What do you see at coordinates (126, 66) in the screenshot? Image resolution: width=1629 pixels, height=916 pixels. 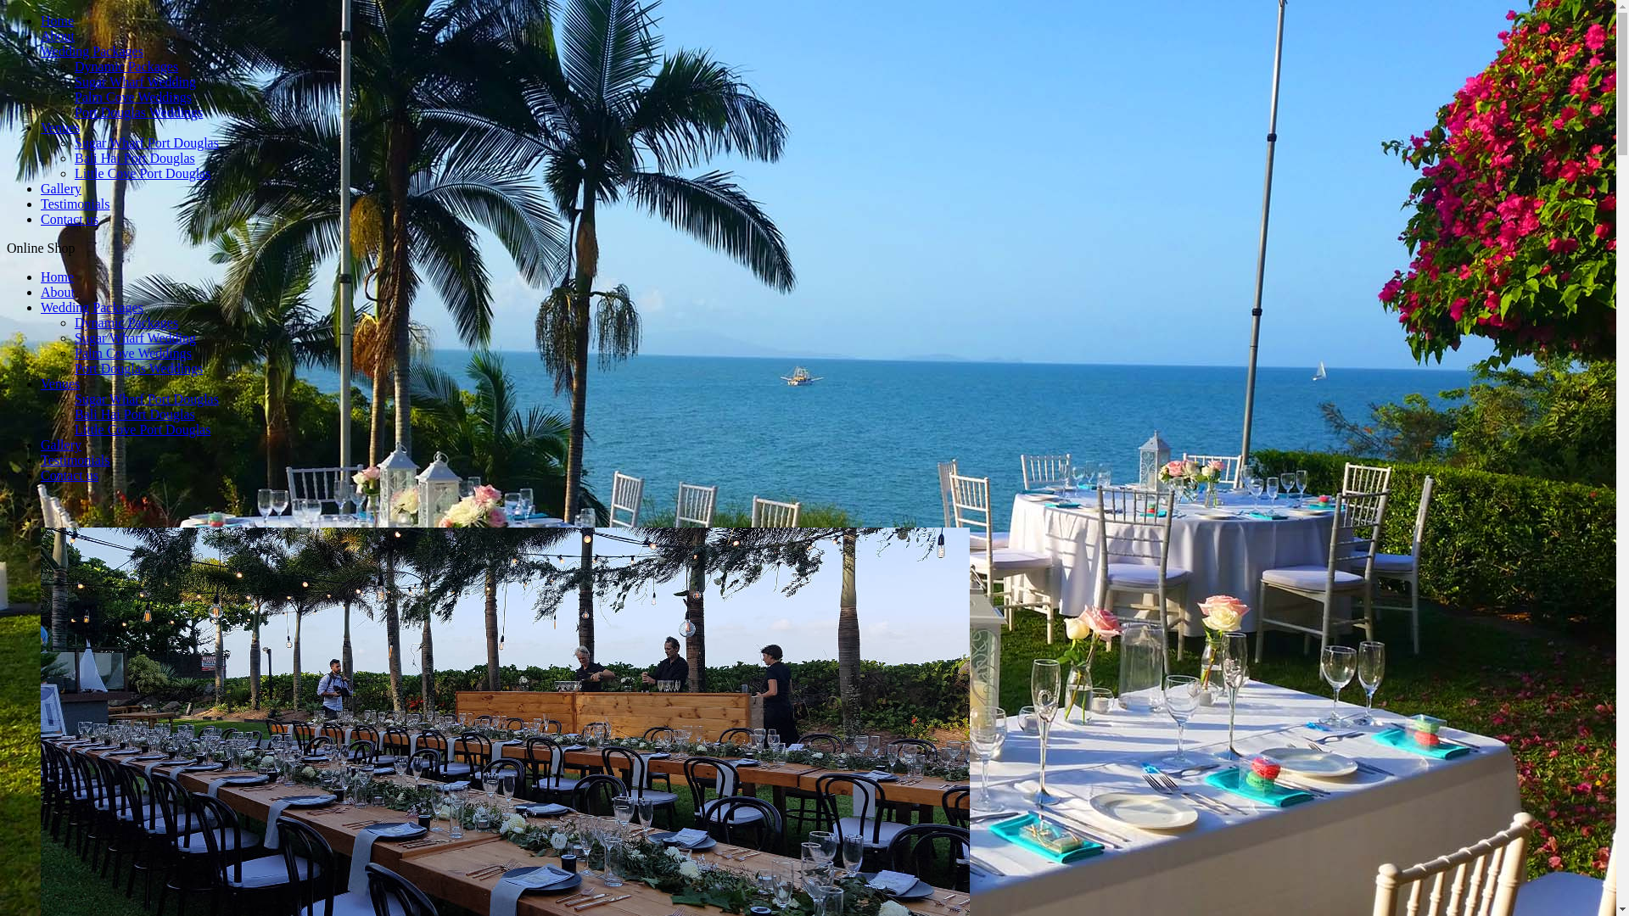 I see `Dynamic Packages` at bounding box center [126, 66].